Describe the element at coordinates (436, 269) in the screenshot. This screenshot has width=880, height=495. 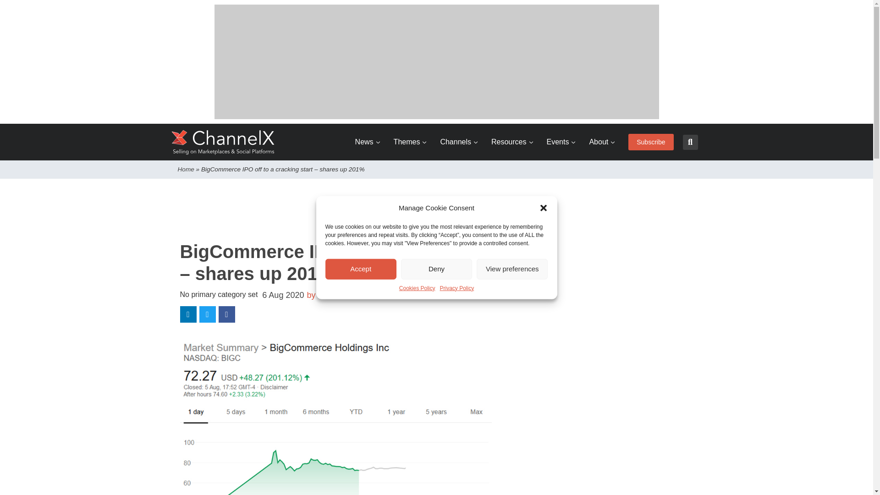
I see `Deny` at that location.